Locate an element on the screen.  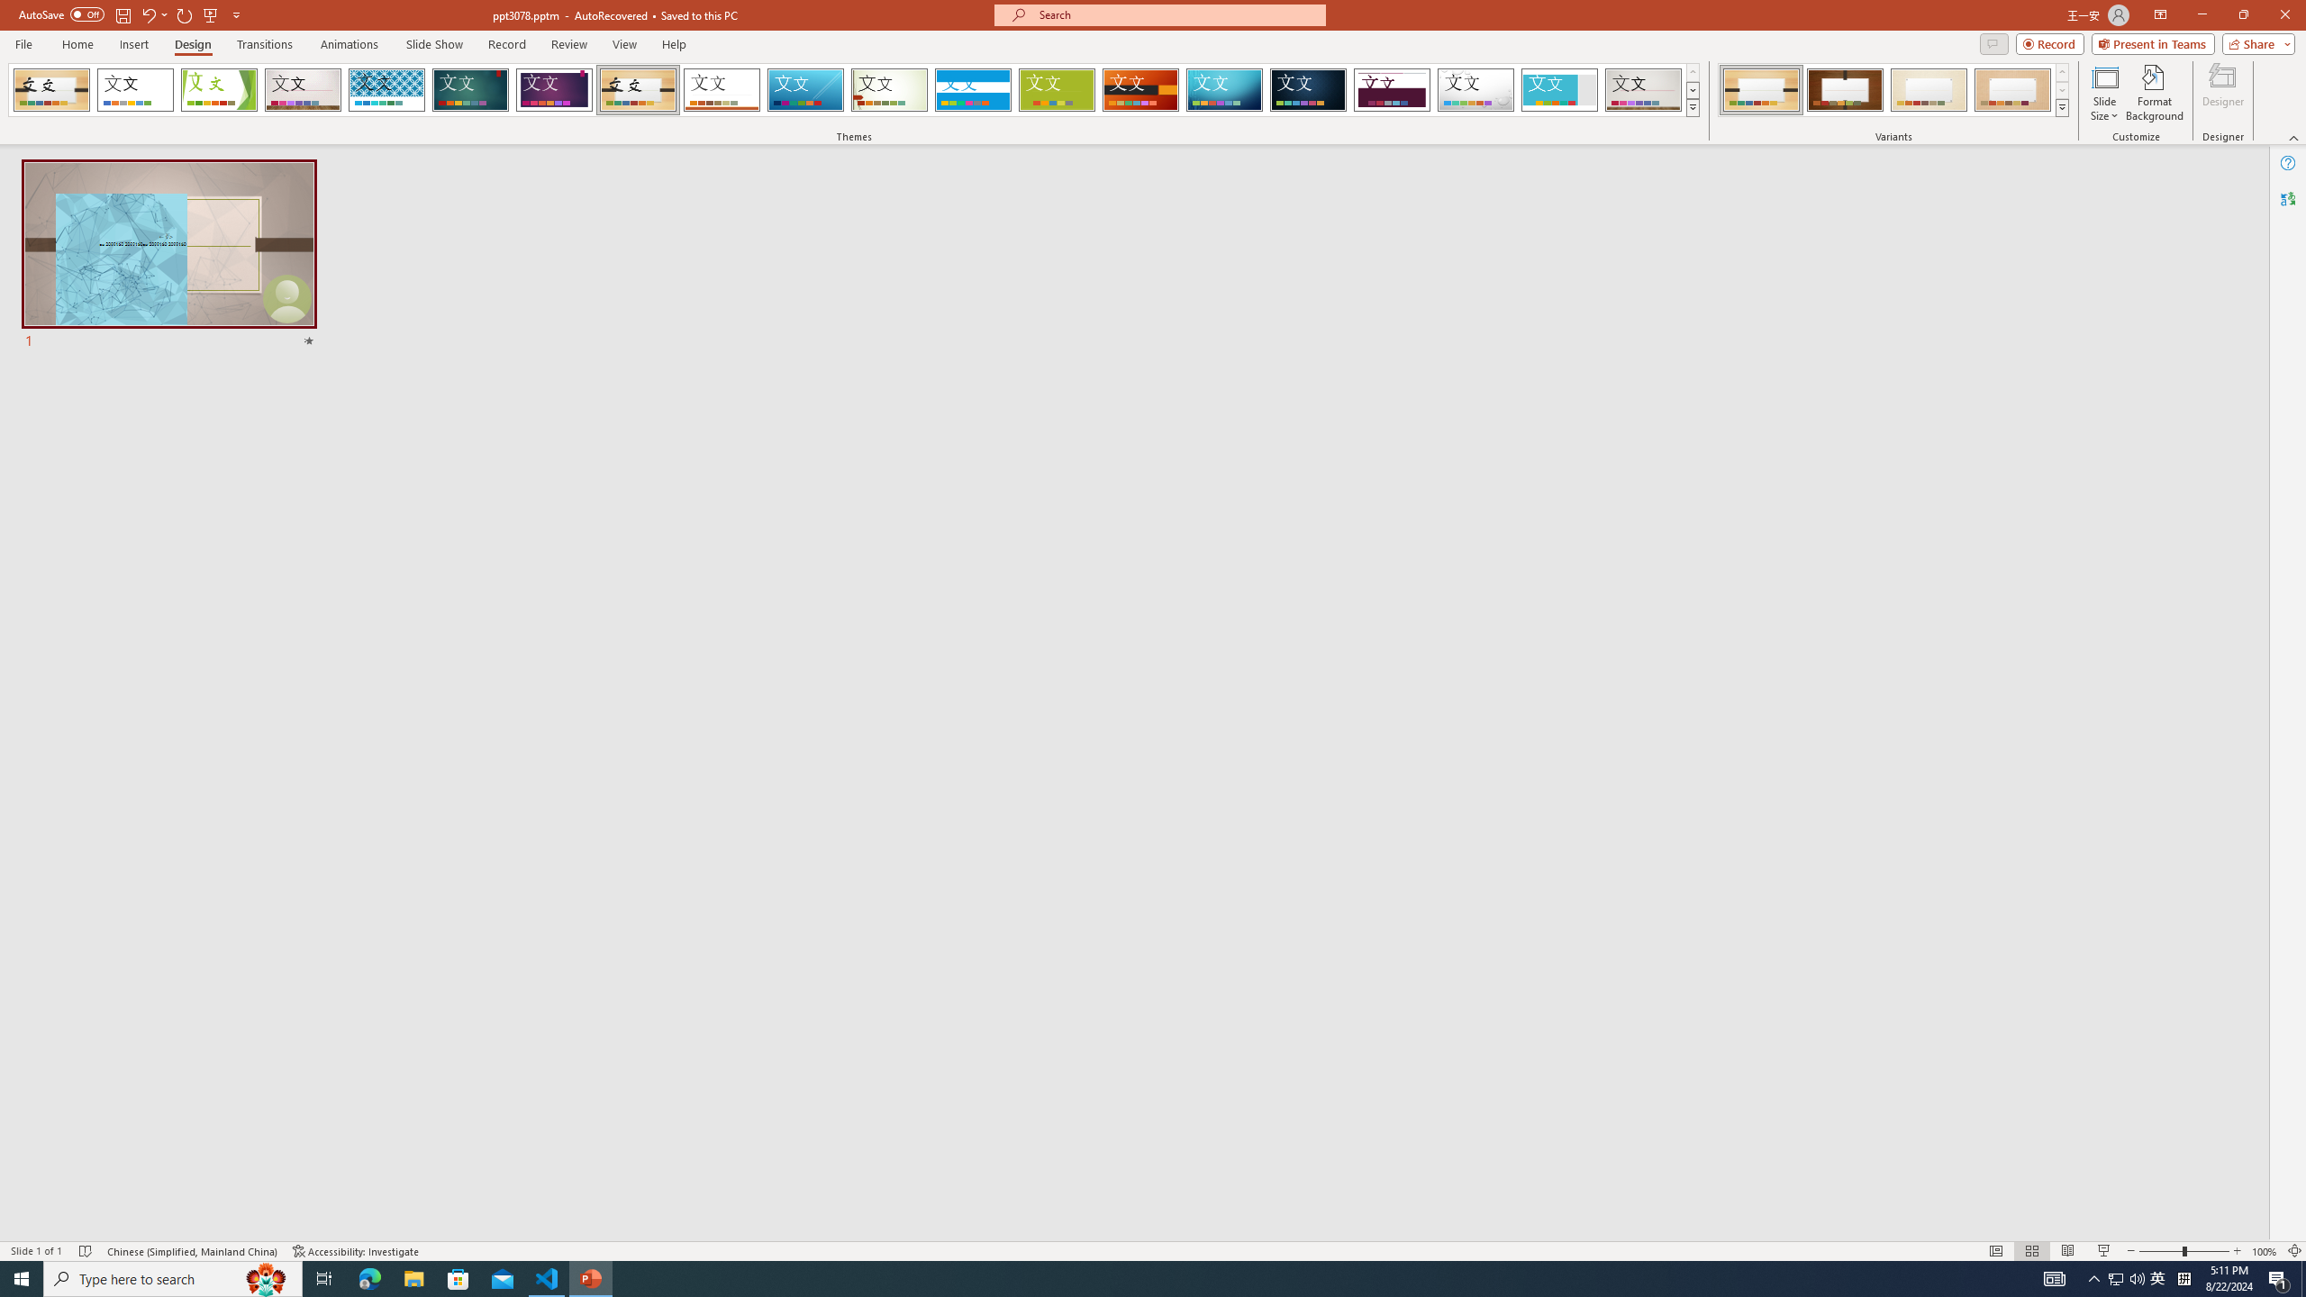
Organic Variant 2 is located at coordinates (1845, 90).